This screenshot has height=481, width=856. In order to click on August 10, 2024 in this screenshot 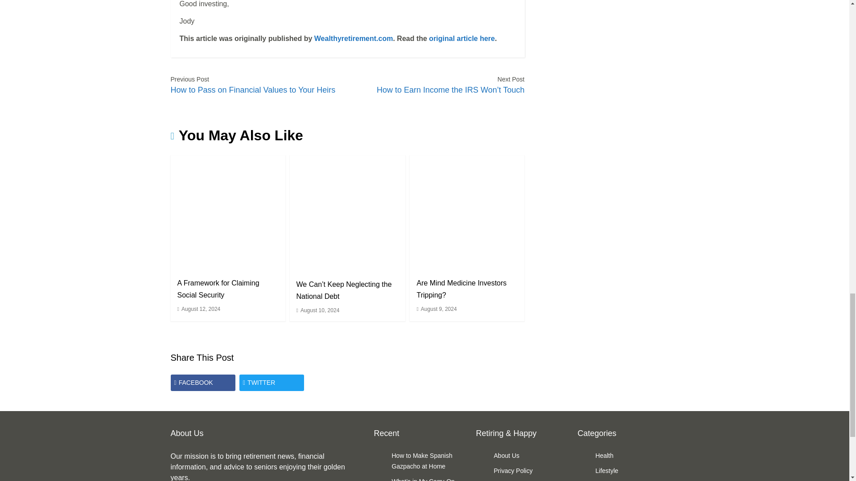, I will do `click(319, 310)`.